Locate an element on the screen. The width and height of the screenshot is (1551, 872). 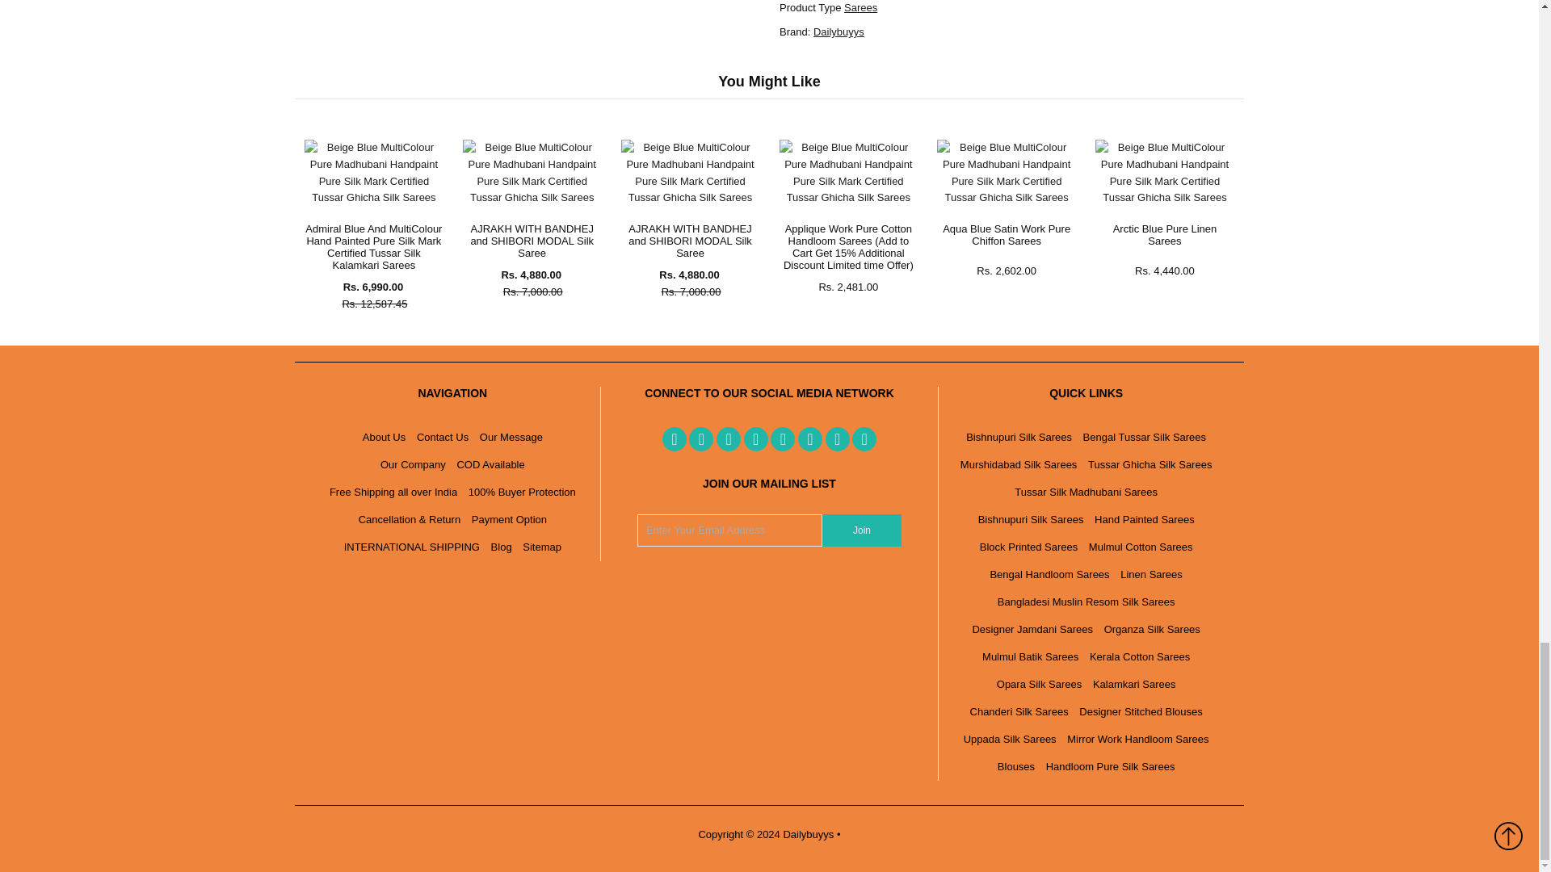
Aqua Blue Satin Work Pure Chiffon Sarees is located at coordinates (1005, 197).